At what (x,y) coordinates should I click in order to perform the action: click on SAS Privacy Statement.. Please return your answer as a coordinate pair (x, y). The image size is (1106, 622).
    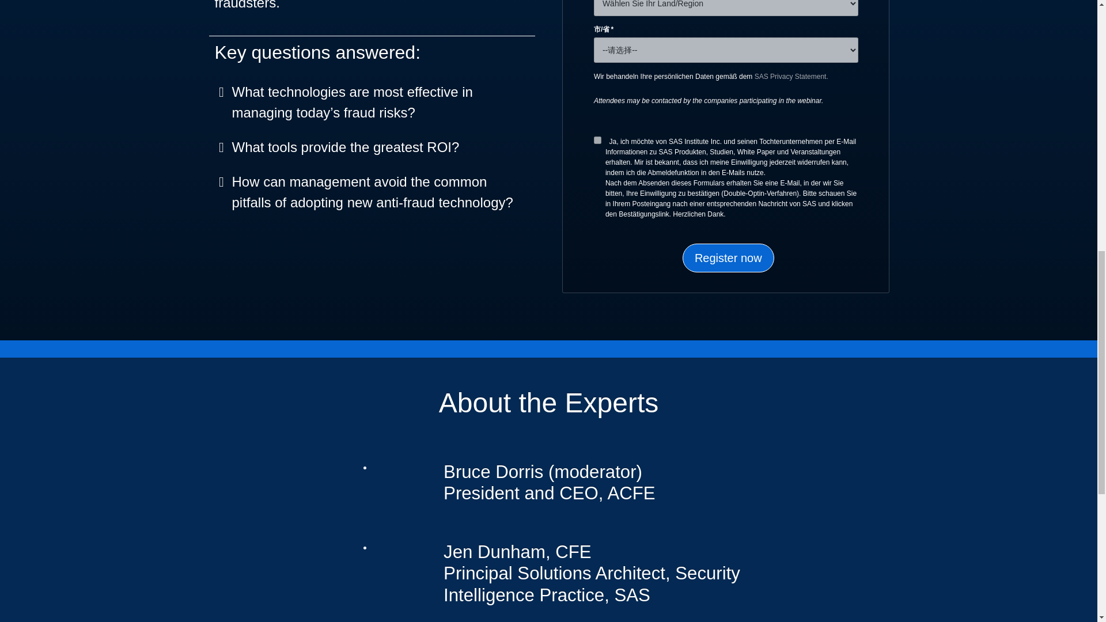
    Looking at the image, I should click on (791, 77).